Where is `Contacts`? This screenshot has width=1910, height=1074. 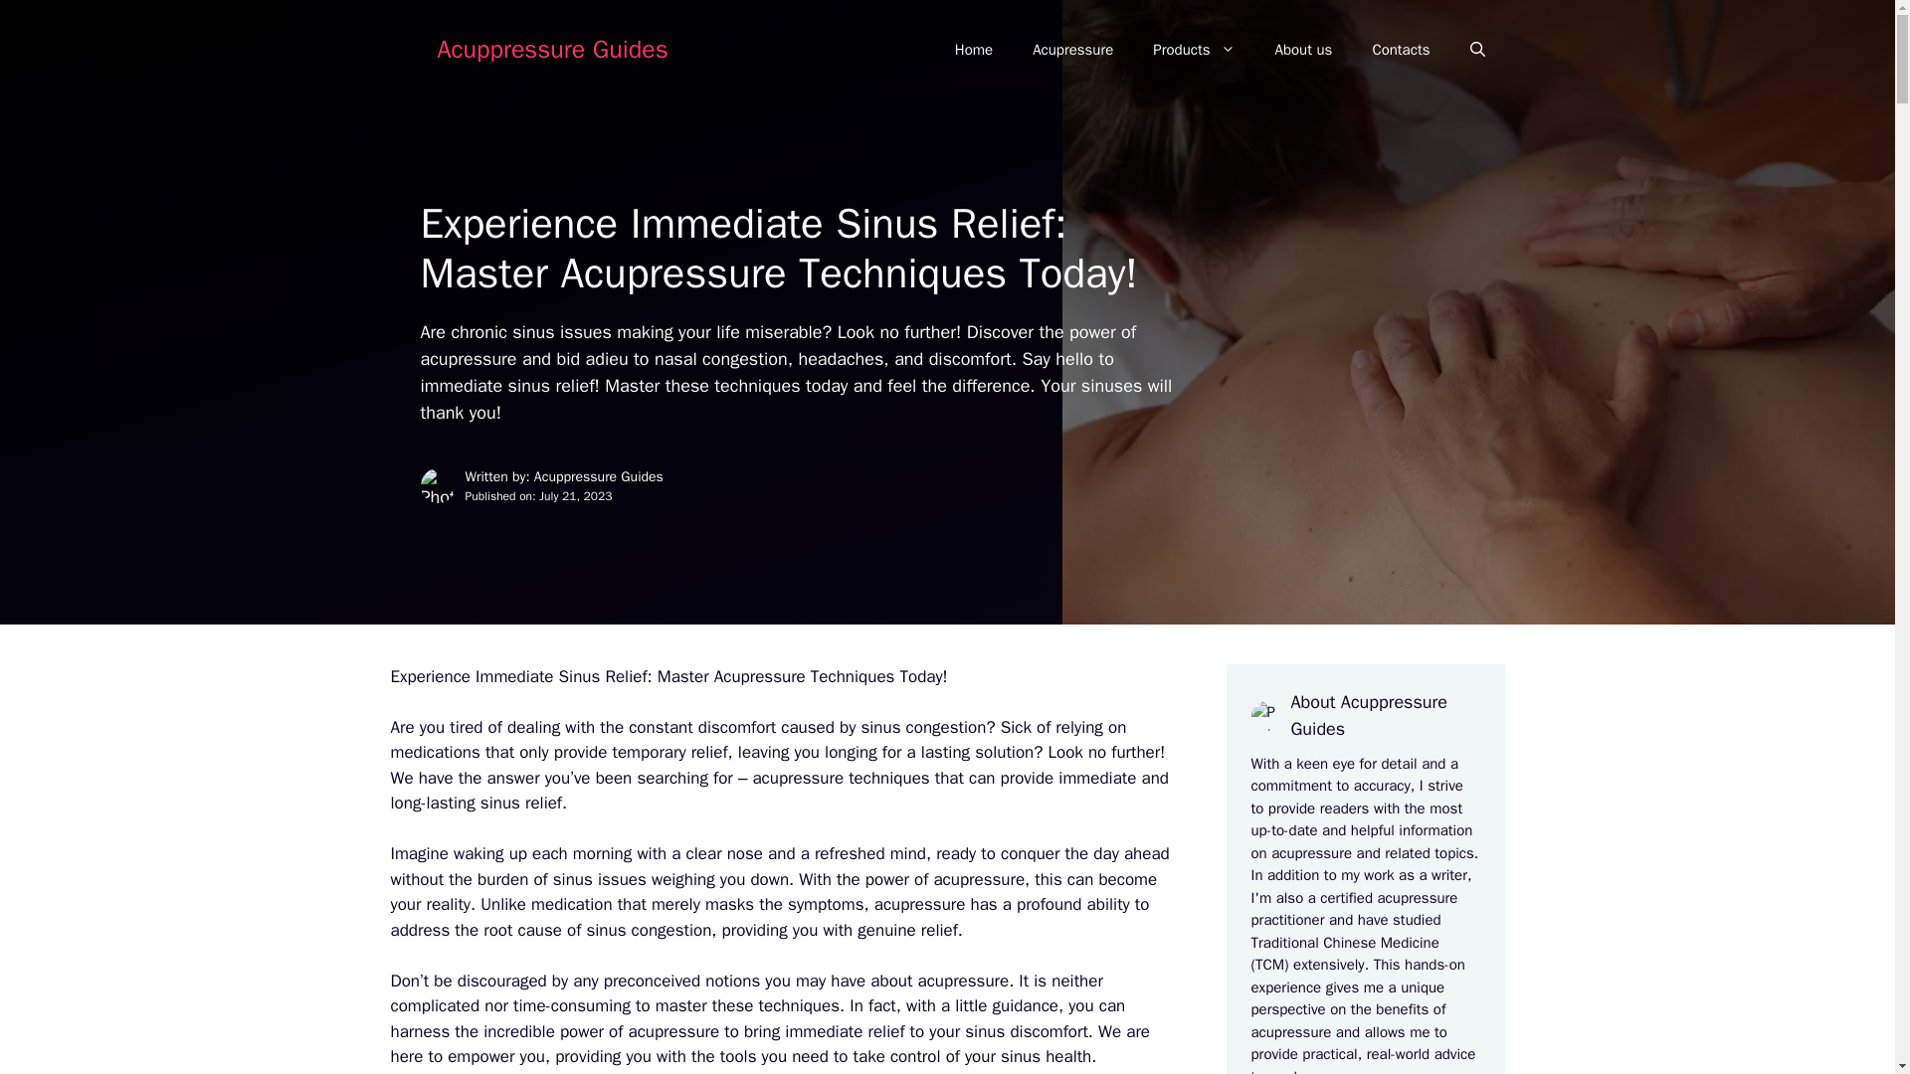
Contacts is located at coordinates (1401, 50).